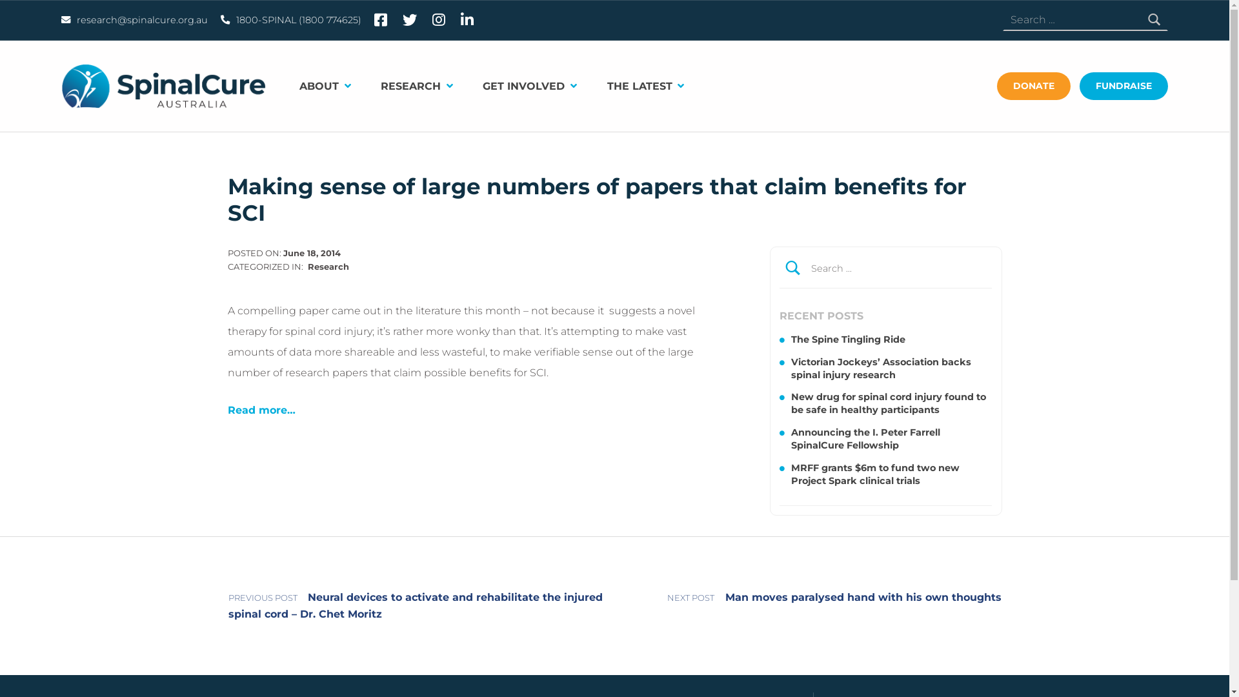  I want to click on GET INVOLVED, so click(538, 86).